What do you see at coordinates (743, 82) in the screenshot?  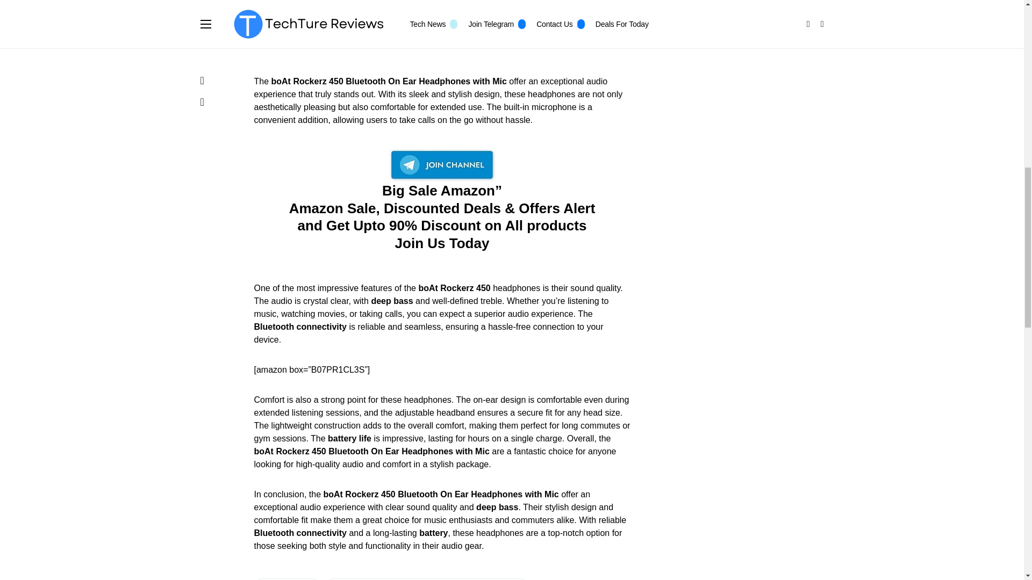 I see `Advertisement` at bounding box center [743, 82].